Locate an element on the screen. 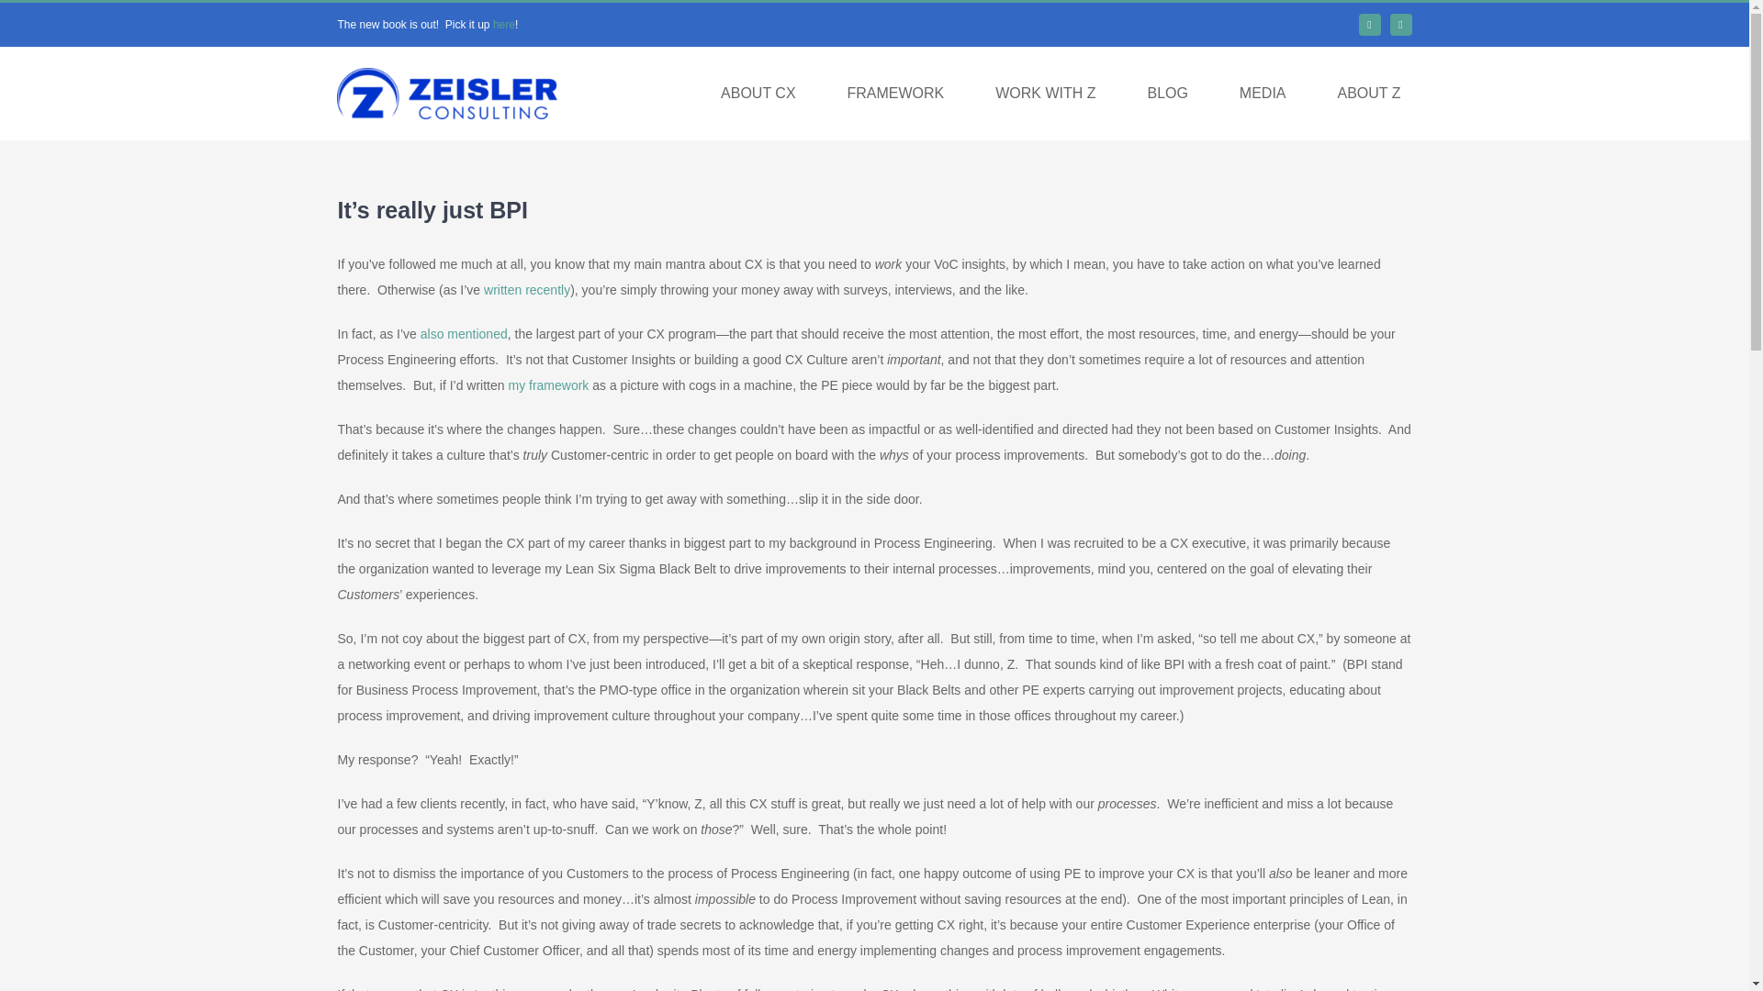 This screenshot has height=991, width=1763. WORK WITH Z is located at coordinates (1045, 94).